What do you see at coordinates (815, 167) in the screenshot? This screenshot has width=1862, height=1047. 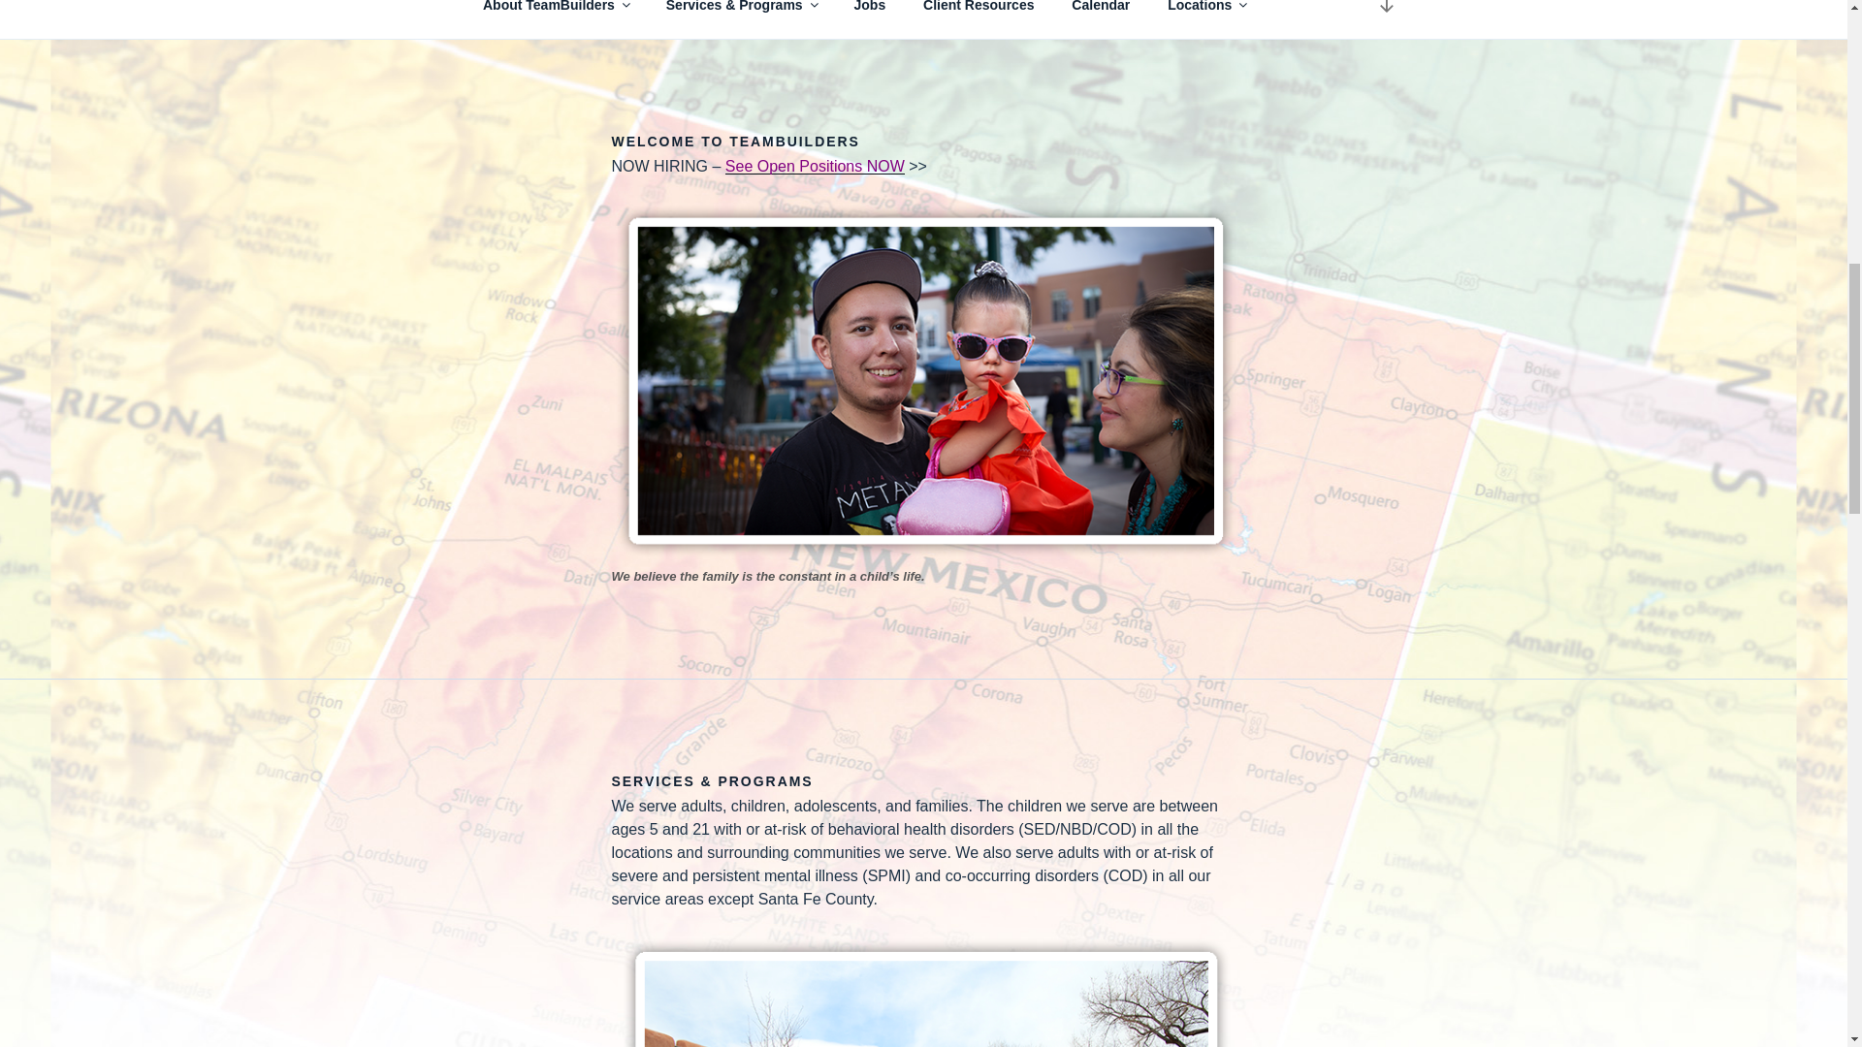 I see `See Open Positions NOW` at bounding box center [815, 167].